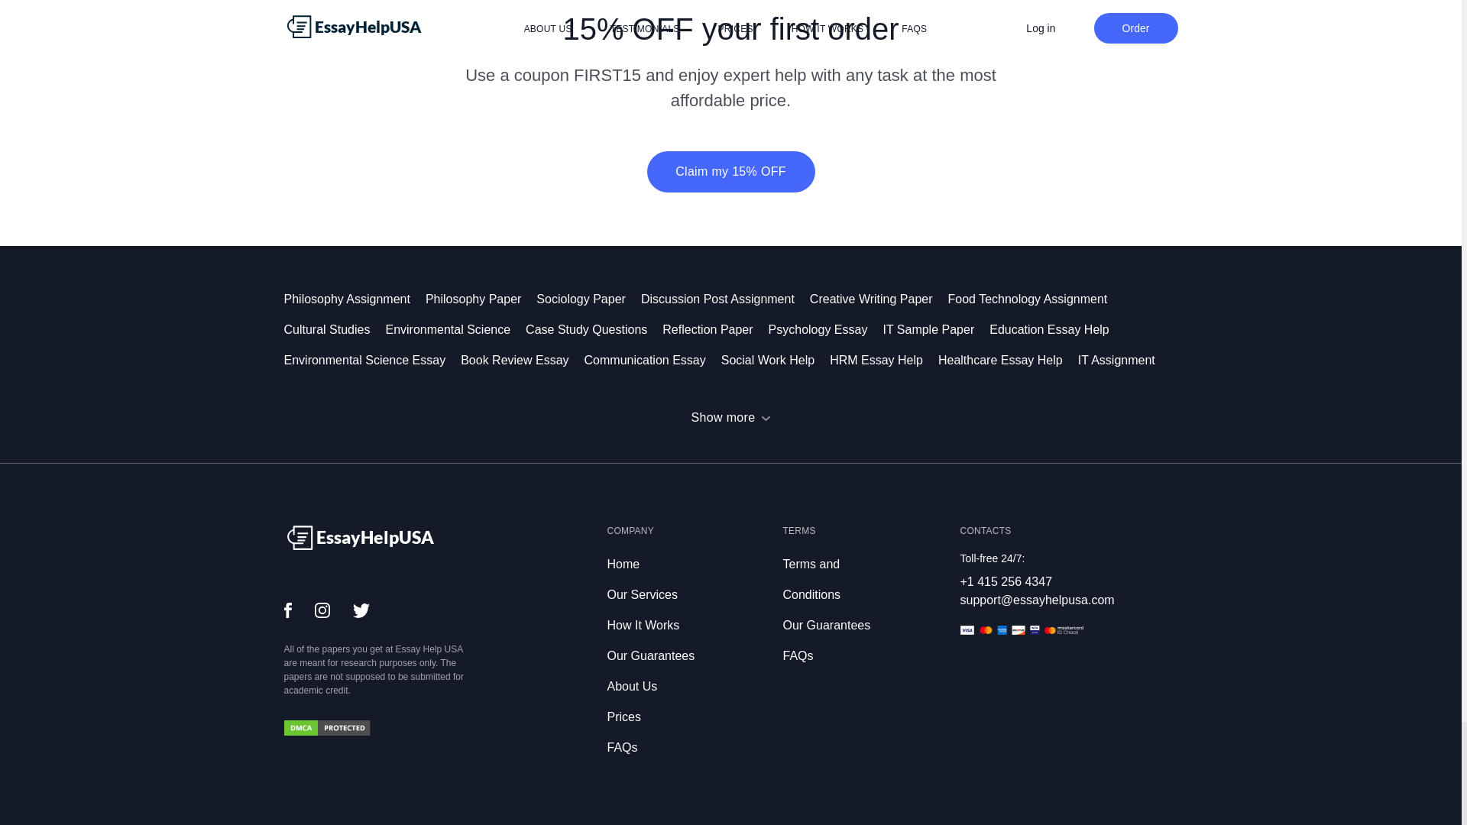 The image size is (1467, 825). Describe the element at coordinates (355, 299) in the screenshot. I see `Philosophy Assignment` at that location.